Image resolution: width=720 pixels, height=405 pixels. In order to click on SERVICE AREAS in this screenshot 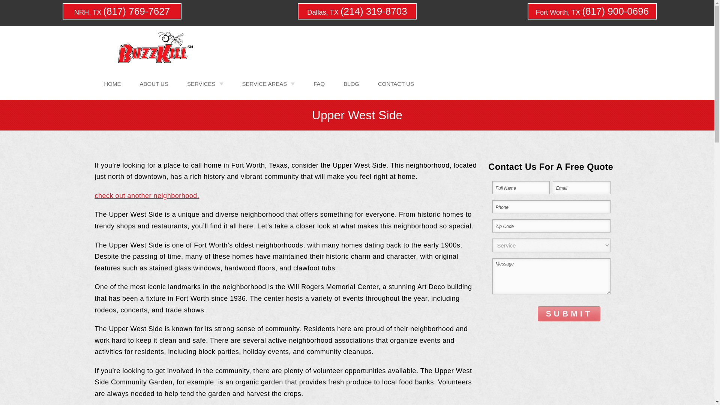, I will do `click(268, 83)`.